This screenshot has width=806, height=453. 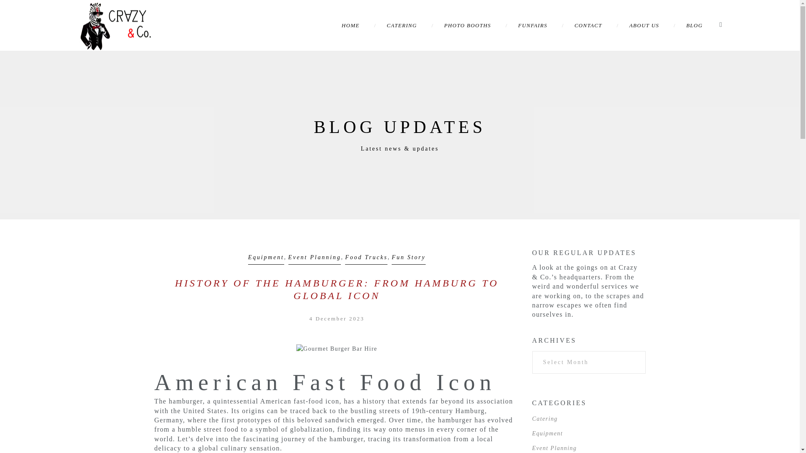 What do you see at coordinates (588, 25) in the screenshot?
I see `CONTACT` at bounding box center [588, 25].